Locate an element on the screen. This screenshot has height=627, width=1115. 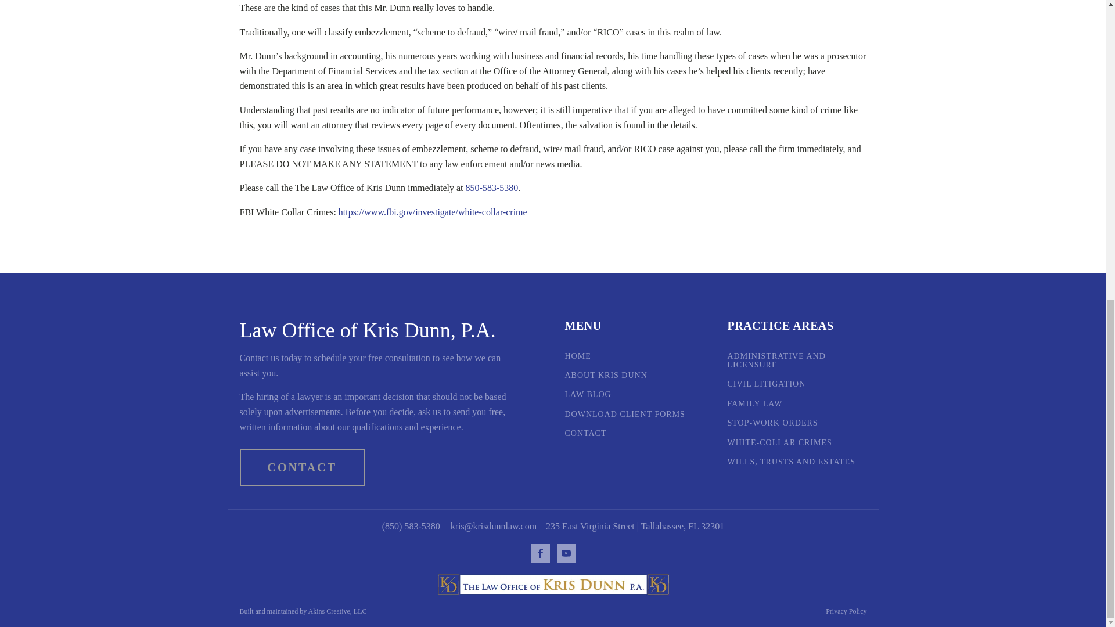
DOWNLOAD CLIENT FORMS is located at coordinates (624, 415).